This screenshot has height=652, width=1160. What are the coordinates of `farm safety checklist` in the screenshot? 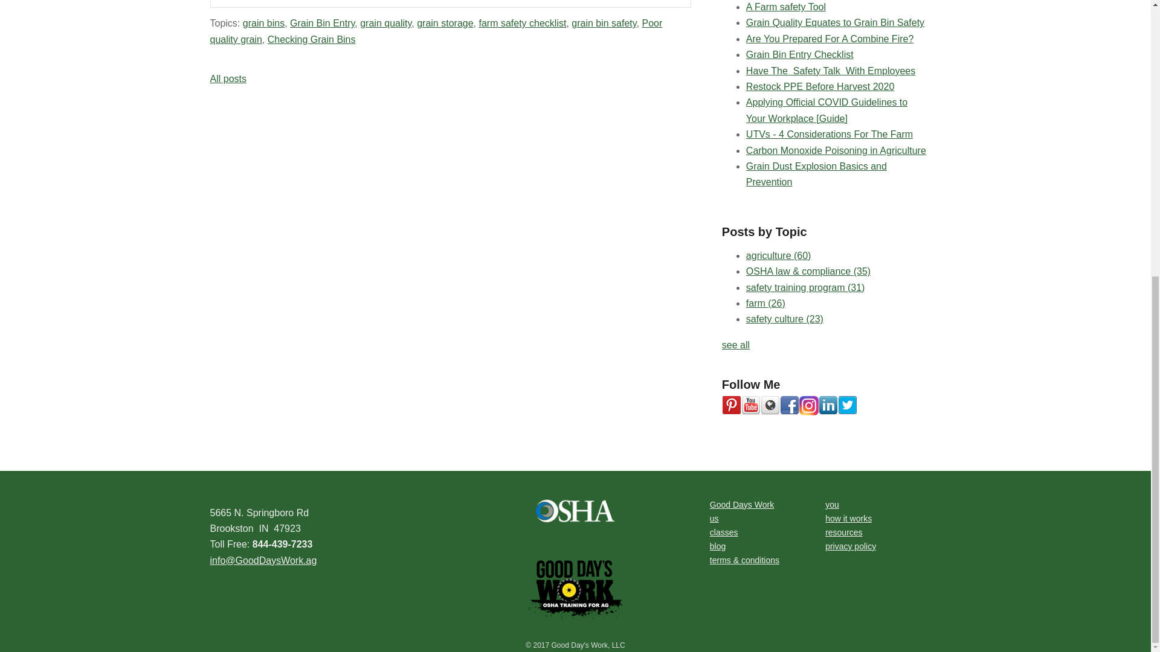 It's located at (522, 23).